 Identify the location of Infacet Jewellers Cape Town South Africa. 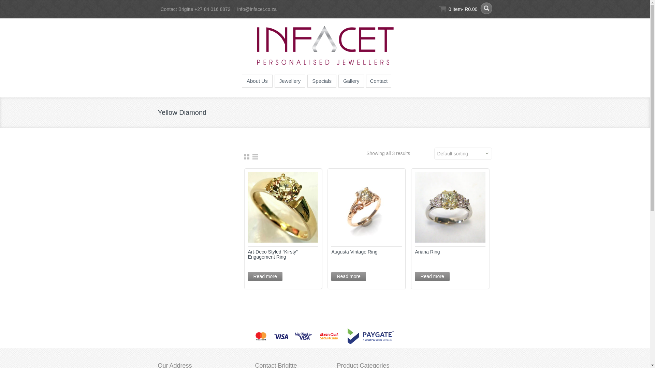
(325, 46).